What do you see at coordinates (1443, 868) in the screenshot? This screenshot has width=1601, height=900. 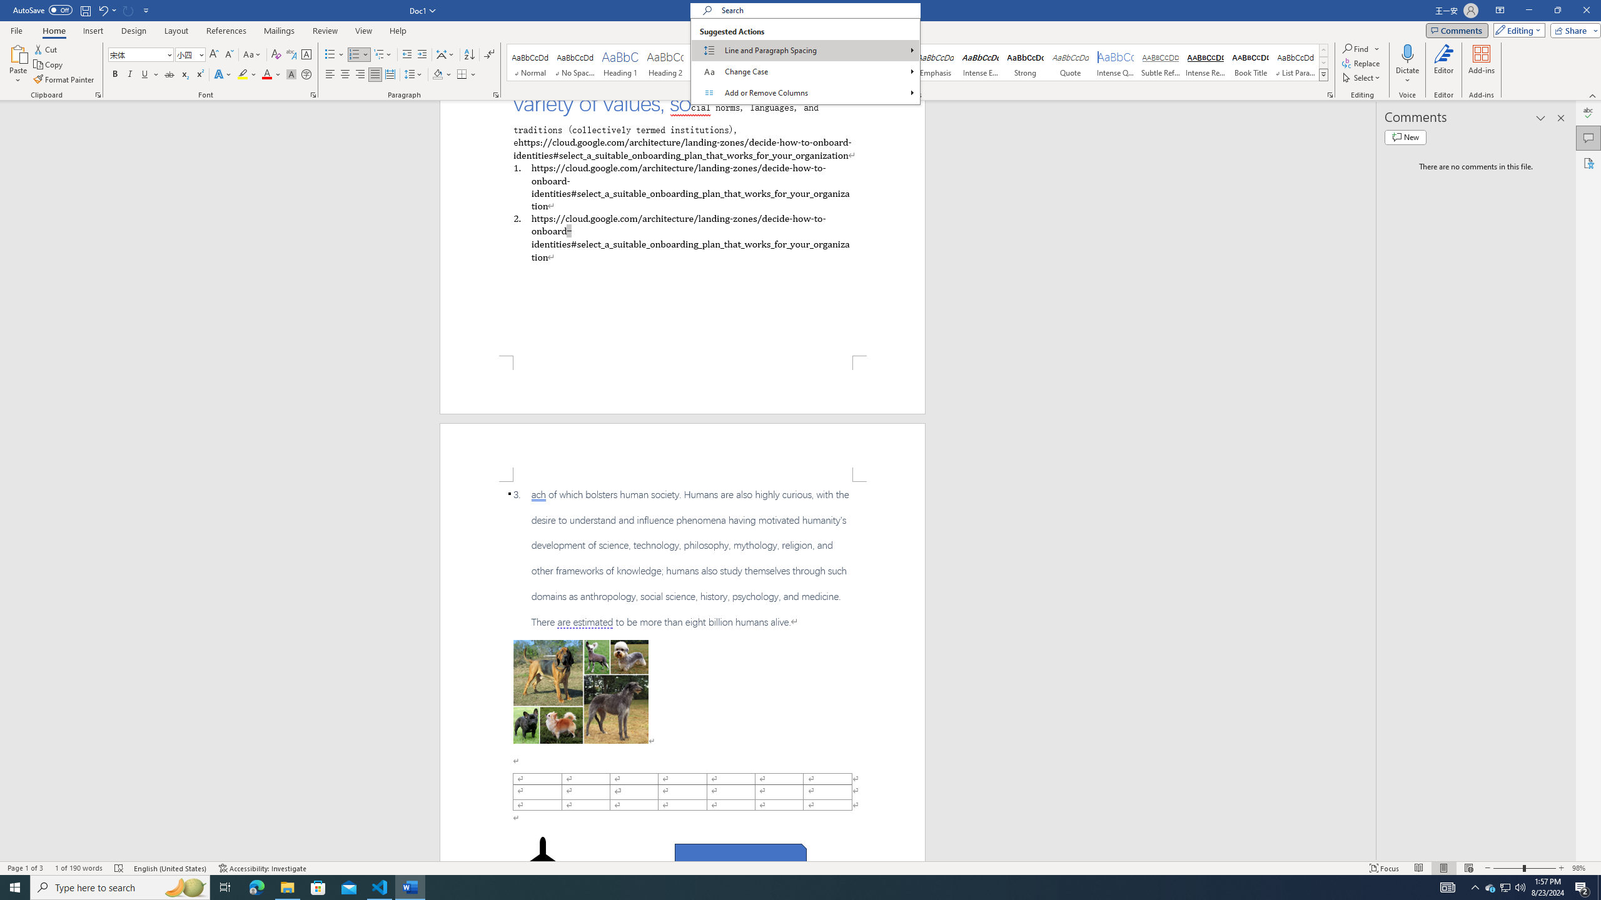 I see `Print Layout` at bounding box center [1443, 868].